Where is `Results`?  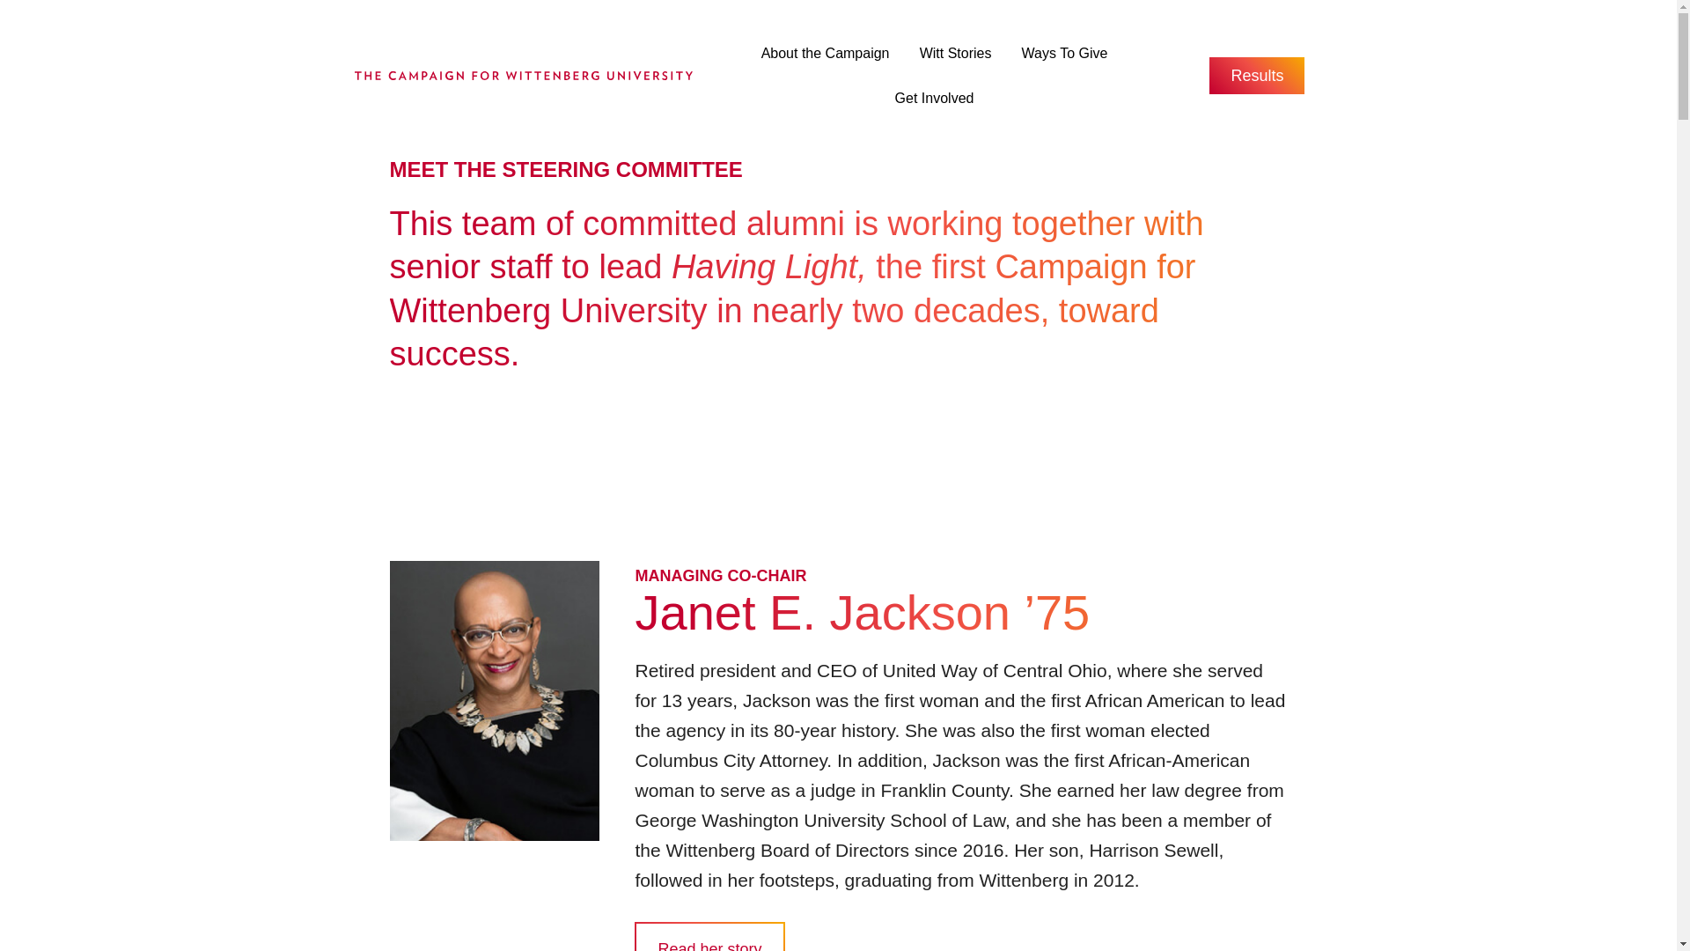 Results is located at coordinates (1257, 75).